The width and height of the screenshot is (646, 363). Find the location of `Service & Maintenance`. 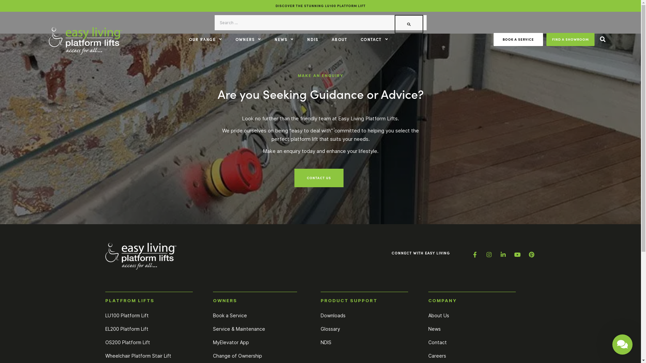

Service & Maintenance is located at coordinates (239, 329).